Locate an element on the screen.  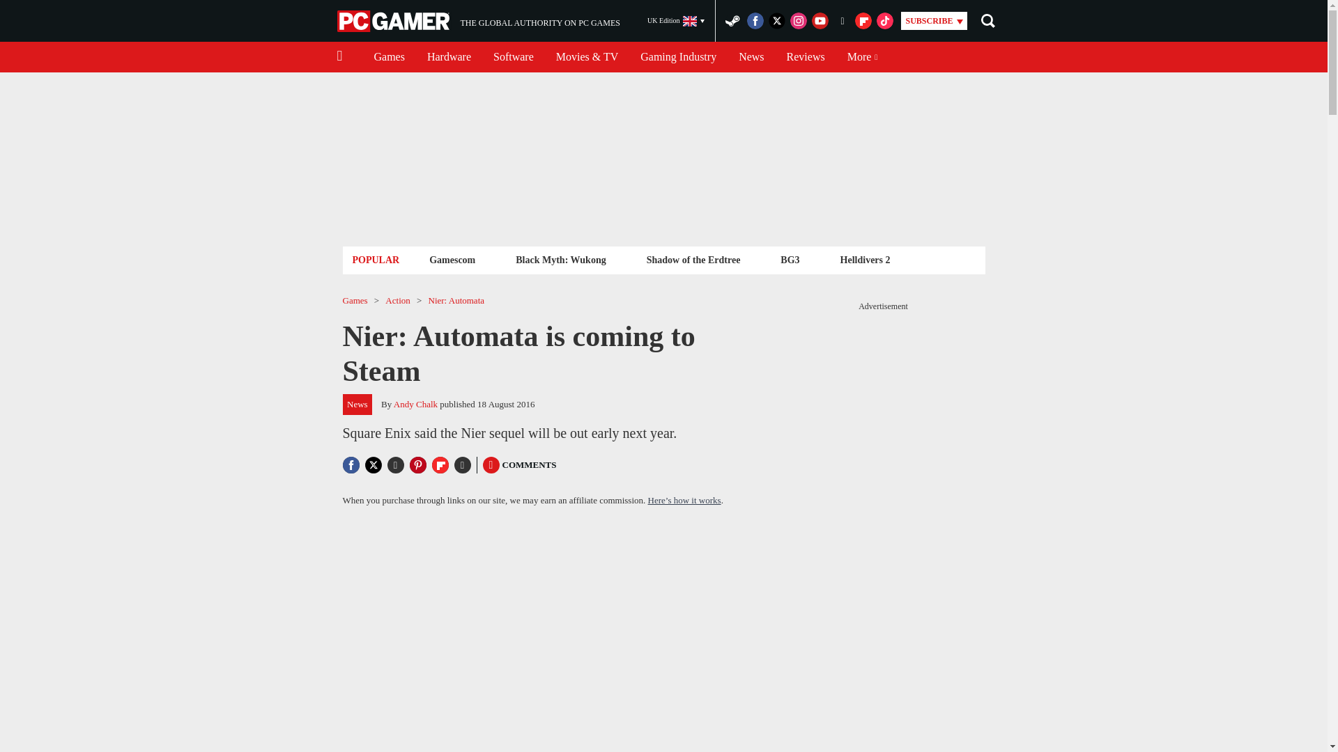
Black Myth: Wukong is located at coordinates (560, 259).